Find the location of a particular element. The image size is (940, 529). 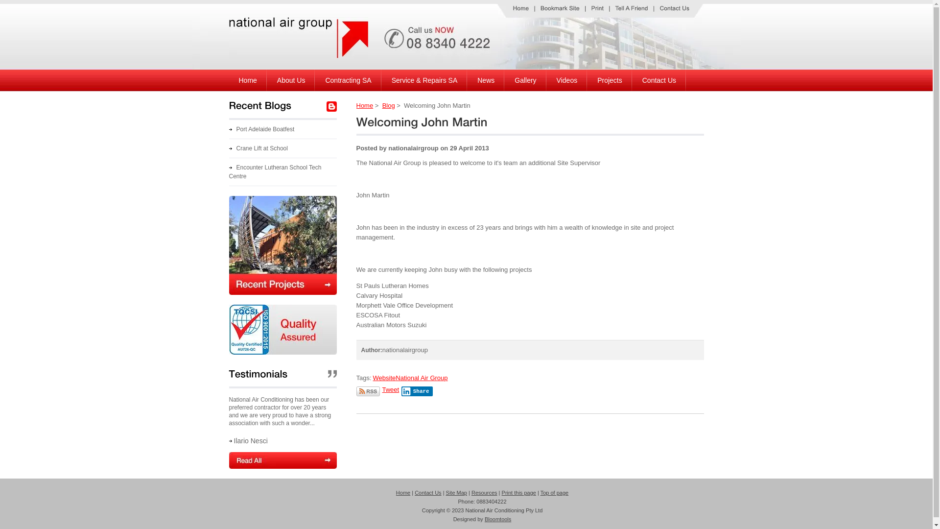

Blog is located at coordinates (389, 106).